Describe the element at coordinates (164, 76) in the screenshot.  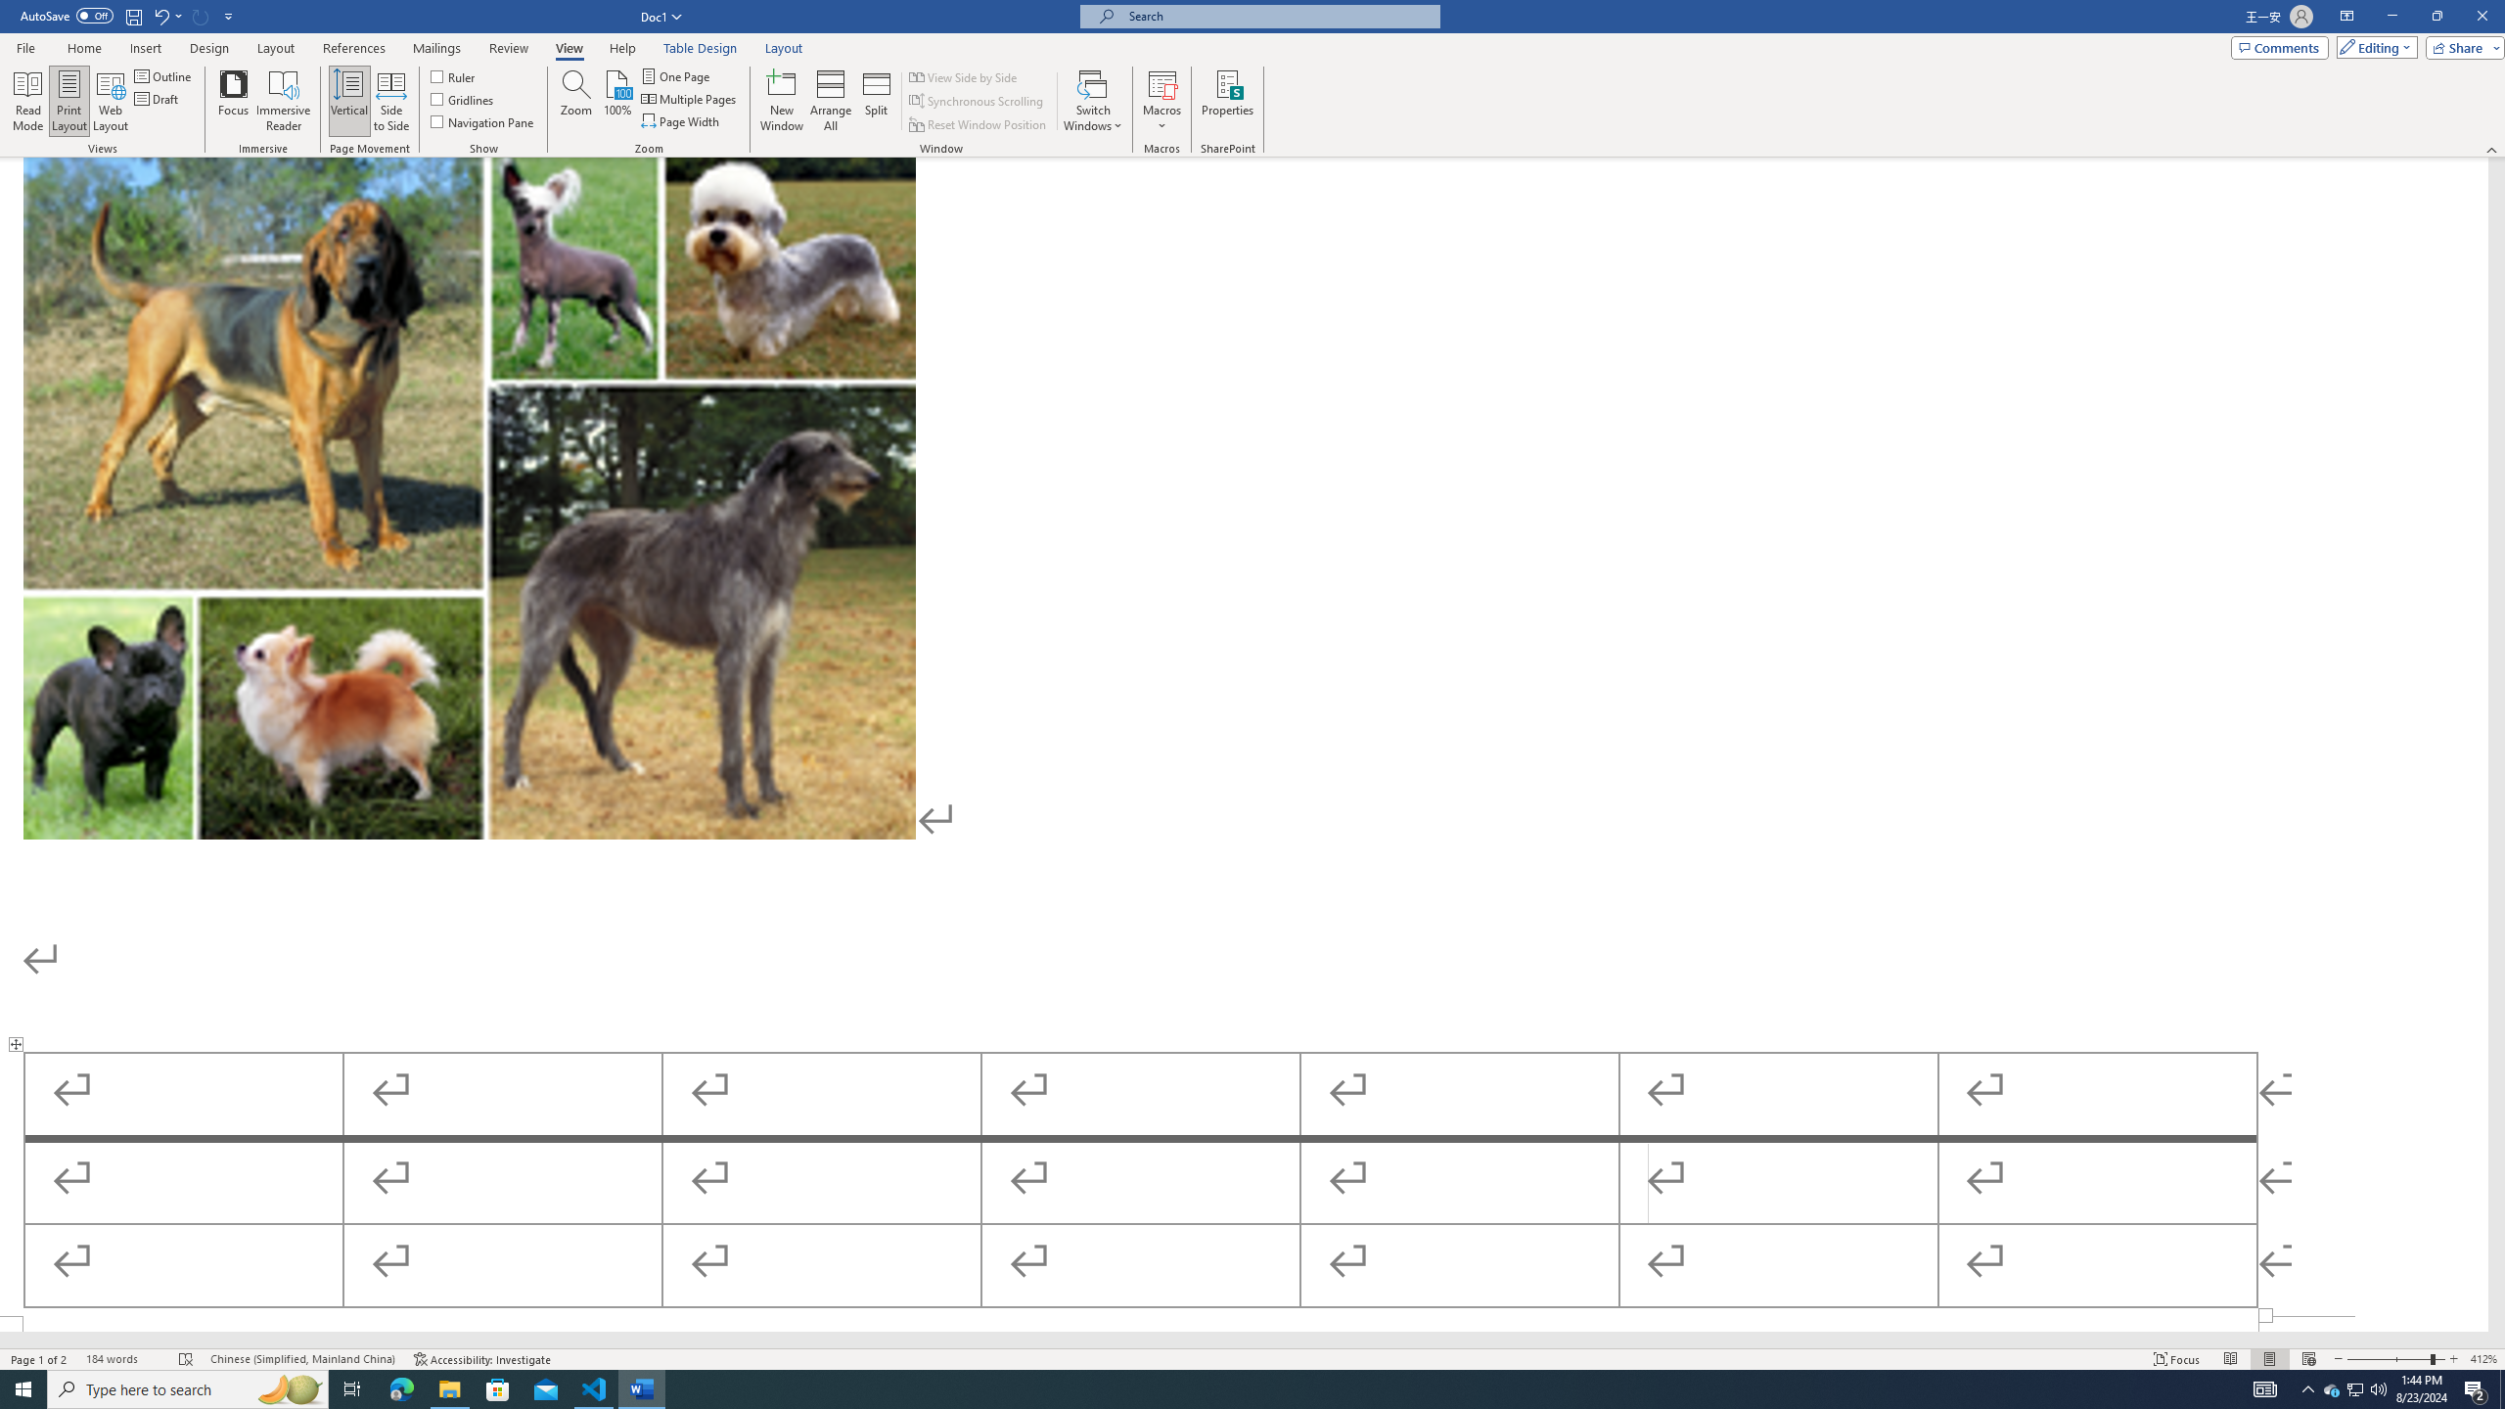
I see `Outline` at that location.